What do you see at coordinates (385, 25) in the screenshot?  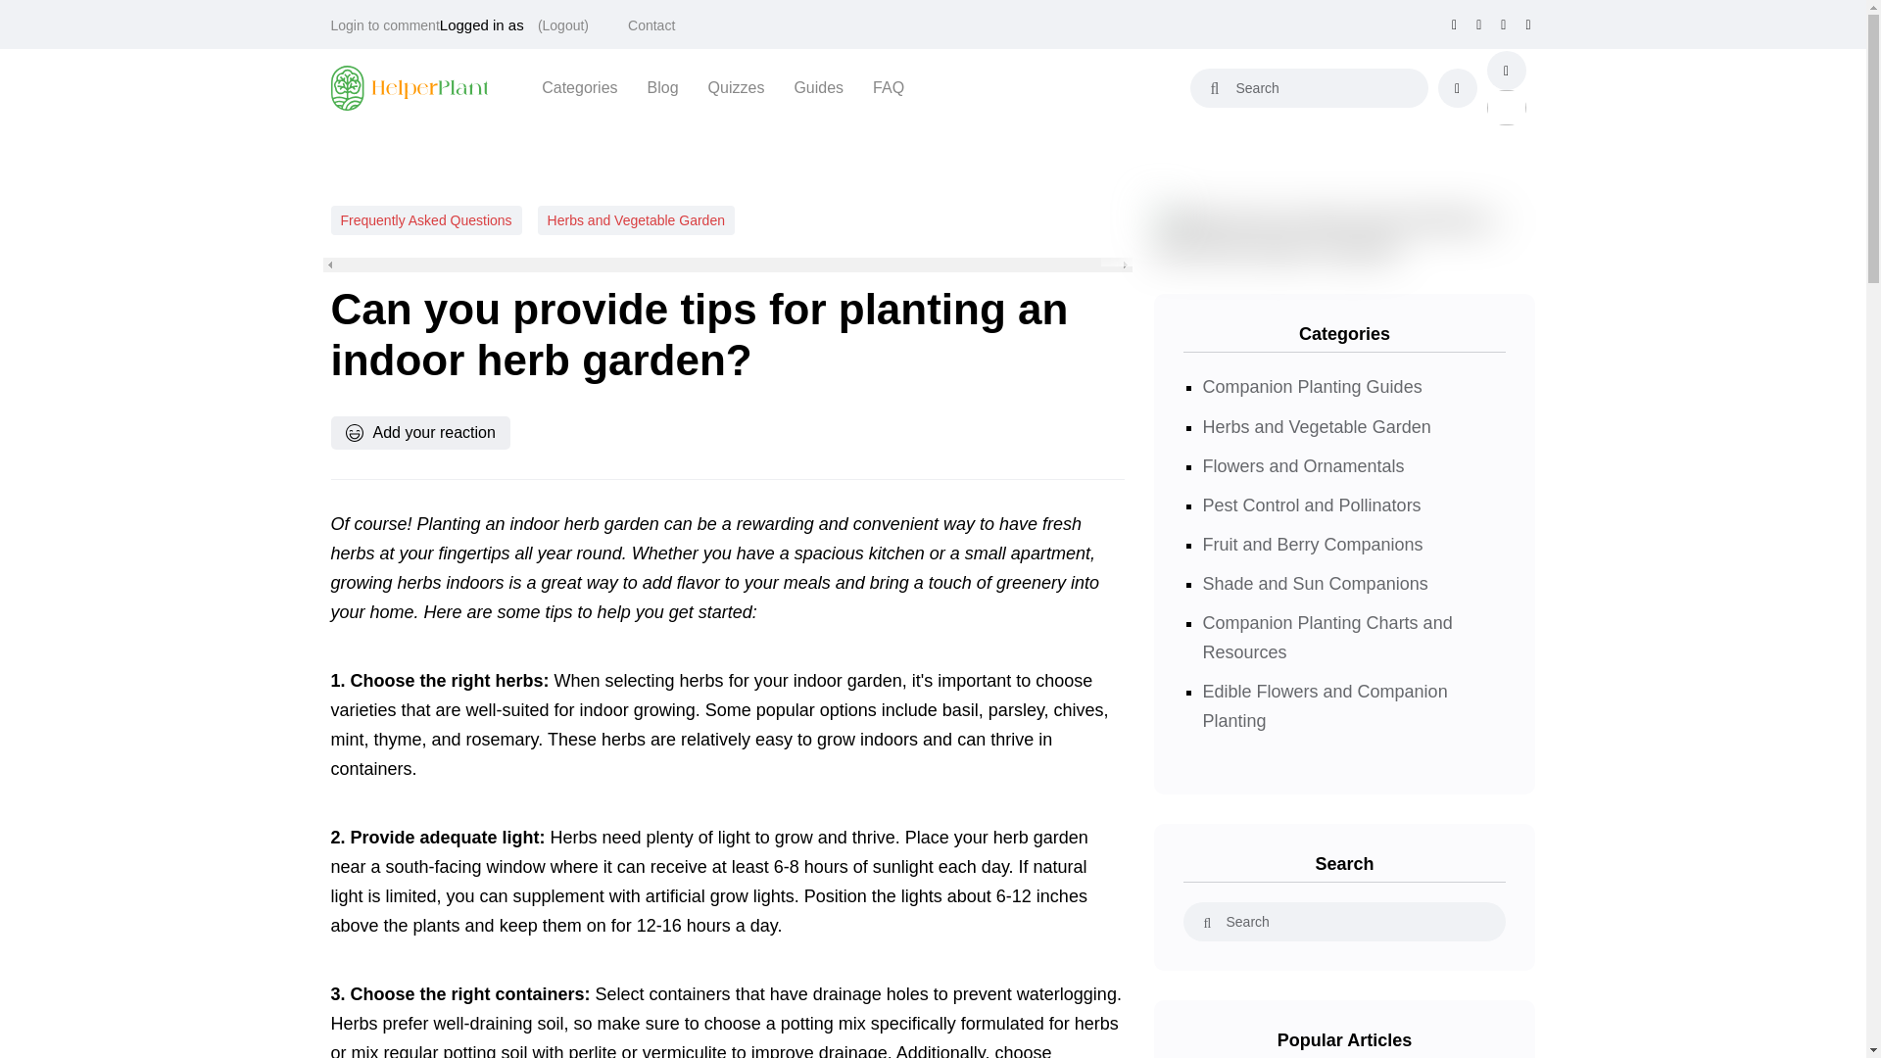 I see `Login to comment` at bounding box center [385, 25].